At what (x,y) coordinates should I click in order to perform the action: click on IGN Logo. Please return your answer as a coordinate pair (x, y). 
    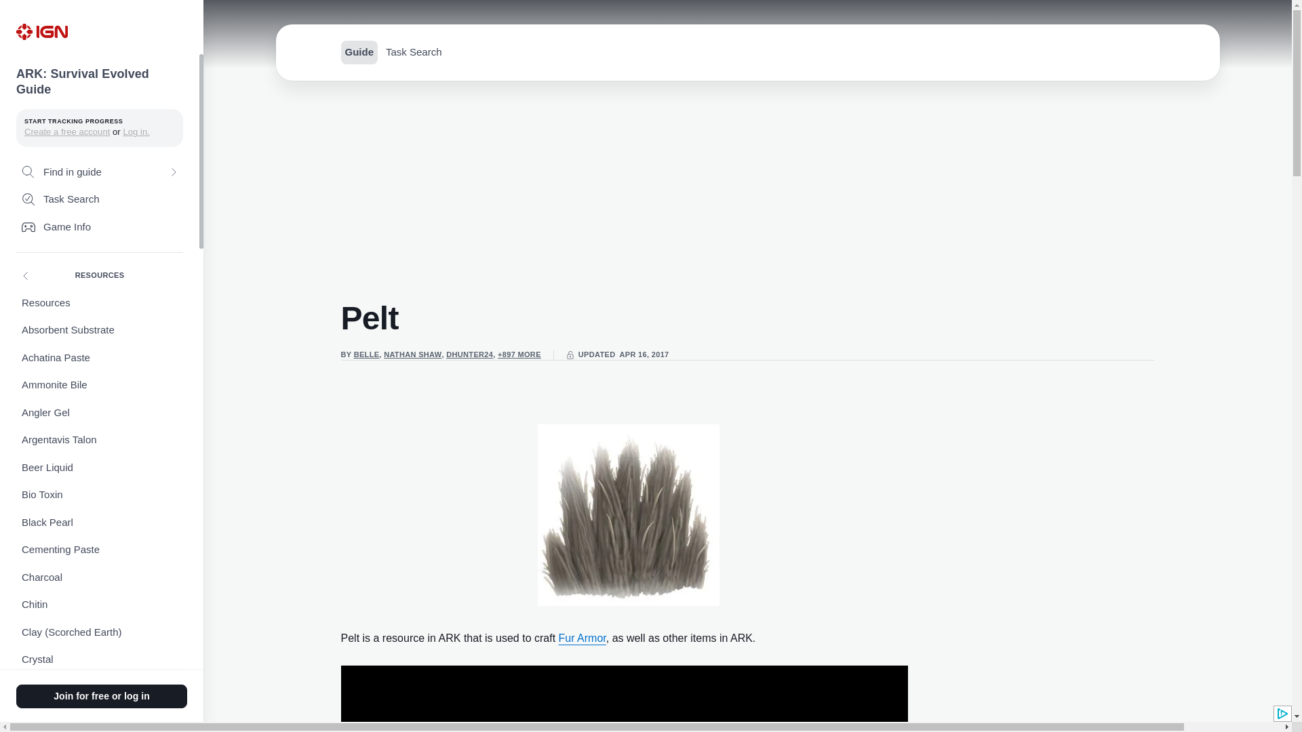
    Looking at the image, I should click on (41, 31).